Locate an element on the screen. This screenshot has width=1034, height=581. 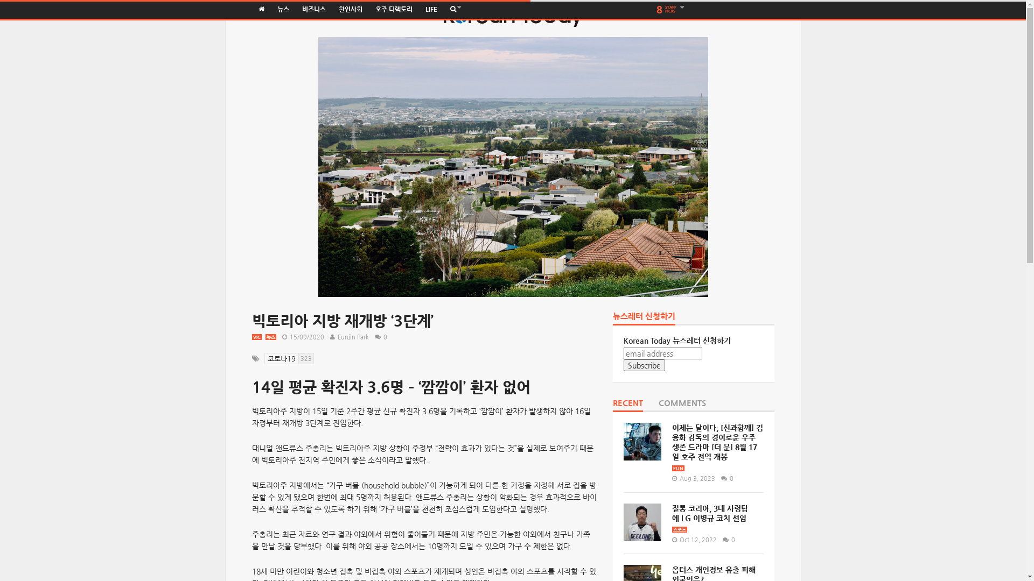
VIC is located at coordinates (257, 337).